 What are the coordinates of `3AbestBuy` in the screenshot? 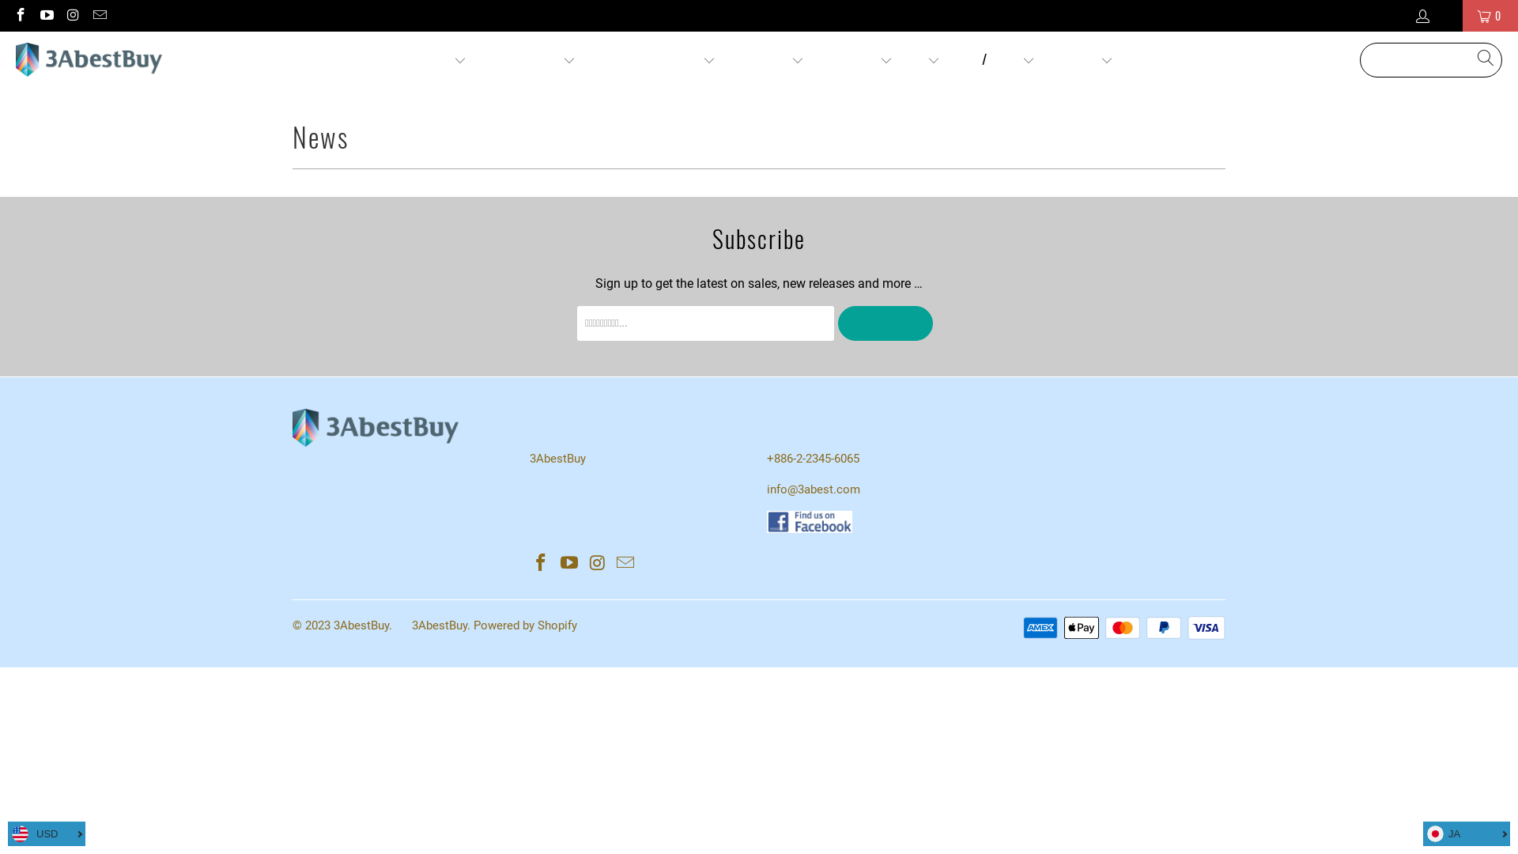 It's located at (440, 625).